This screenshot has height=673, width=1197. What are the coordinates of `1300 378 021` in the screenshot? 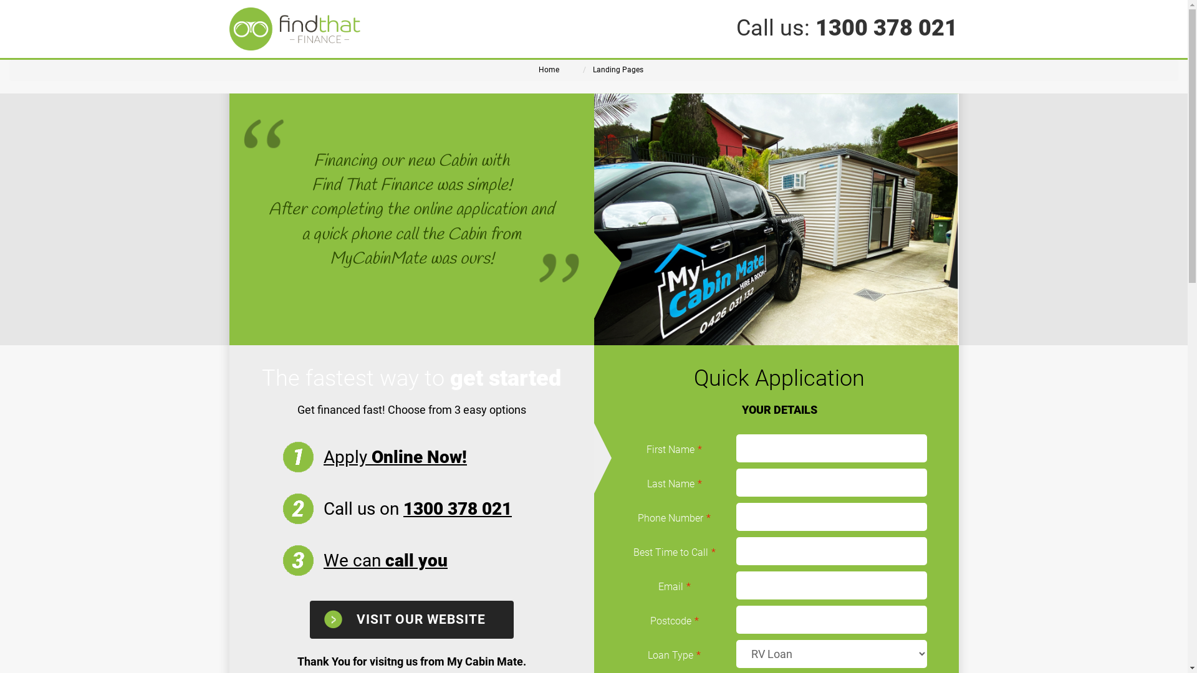 It's located at (458, 508).